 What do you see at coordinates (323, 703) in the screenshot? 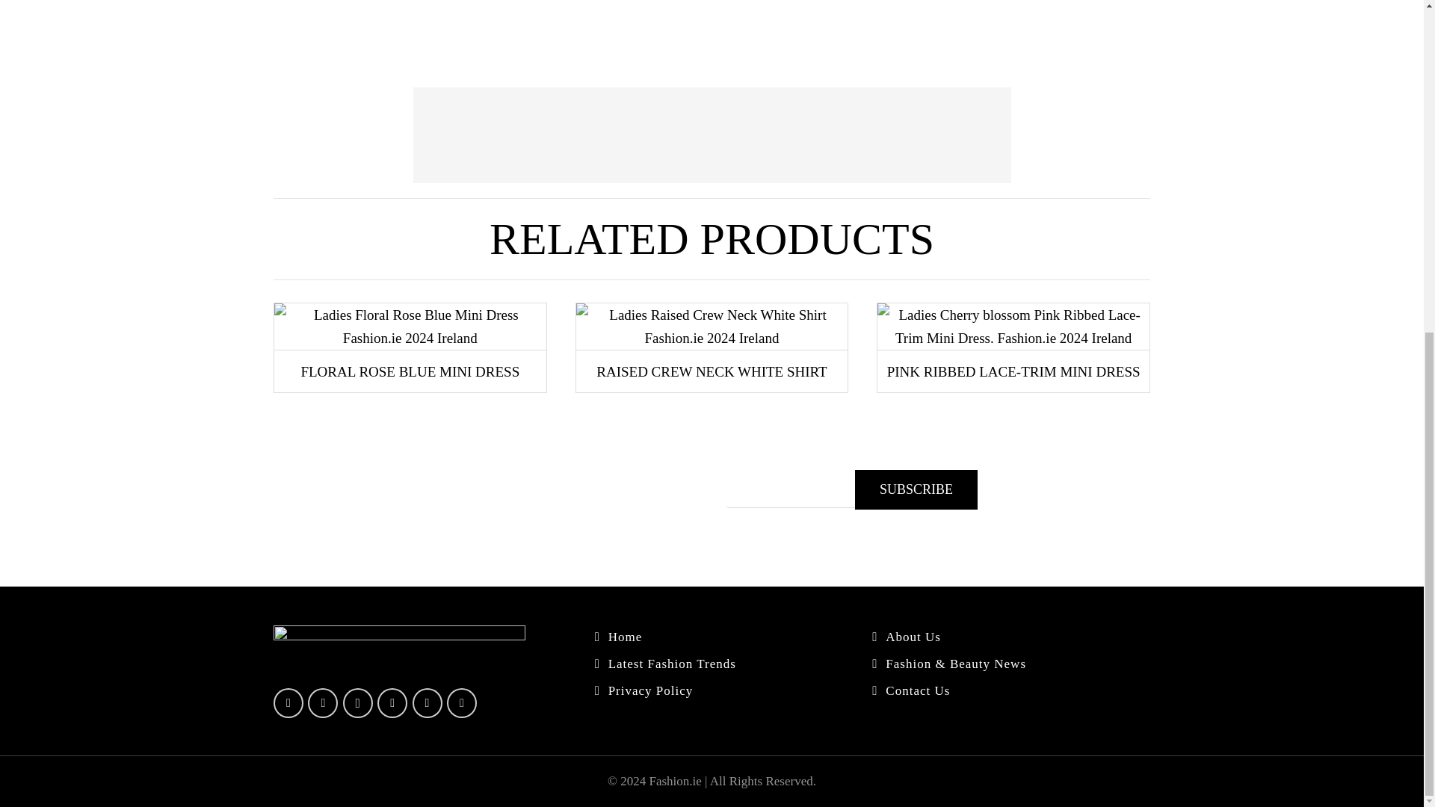
I see `Twitter` at bounding box center [323, 703].